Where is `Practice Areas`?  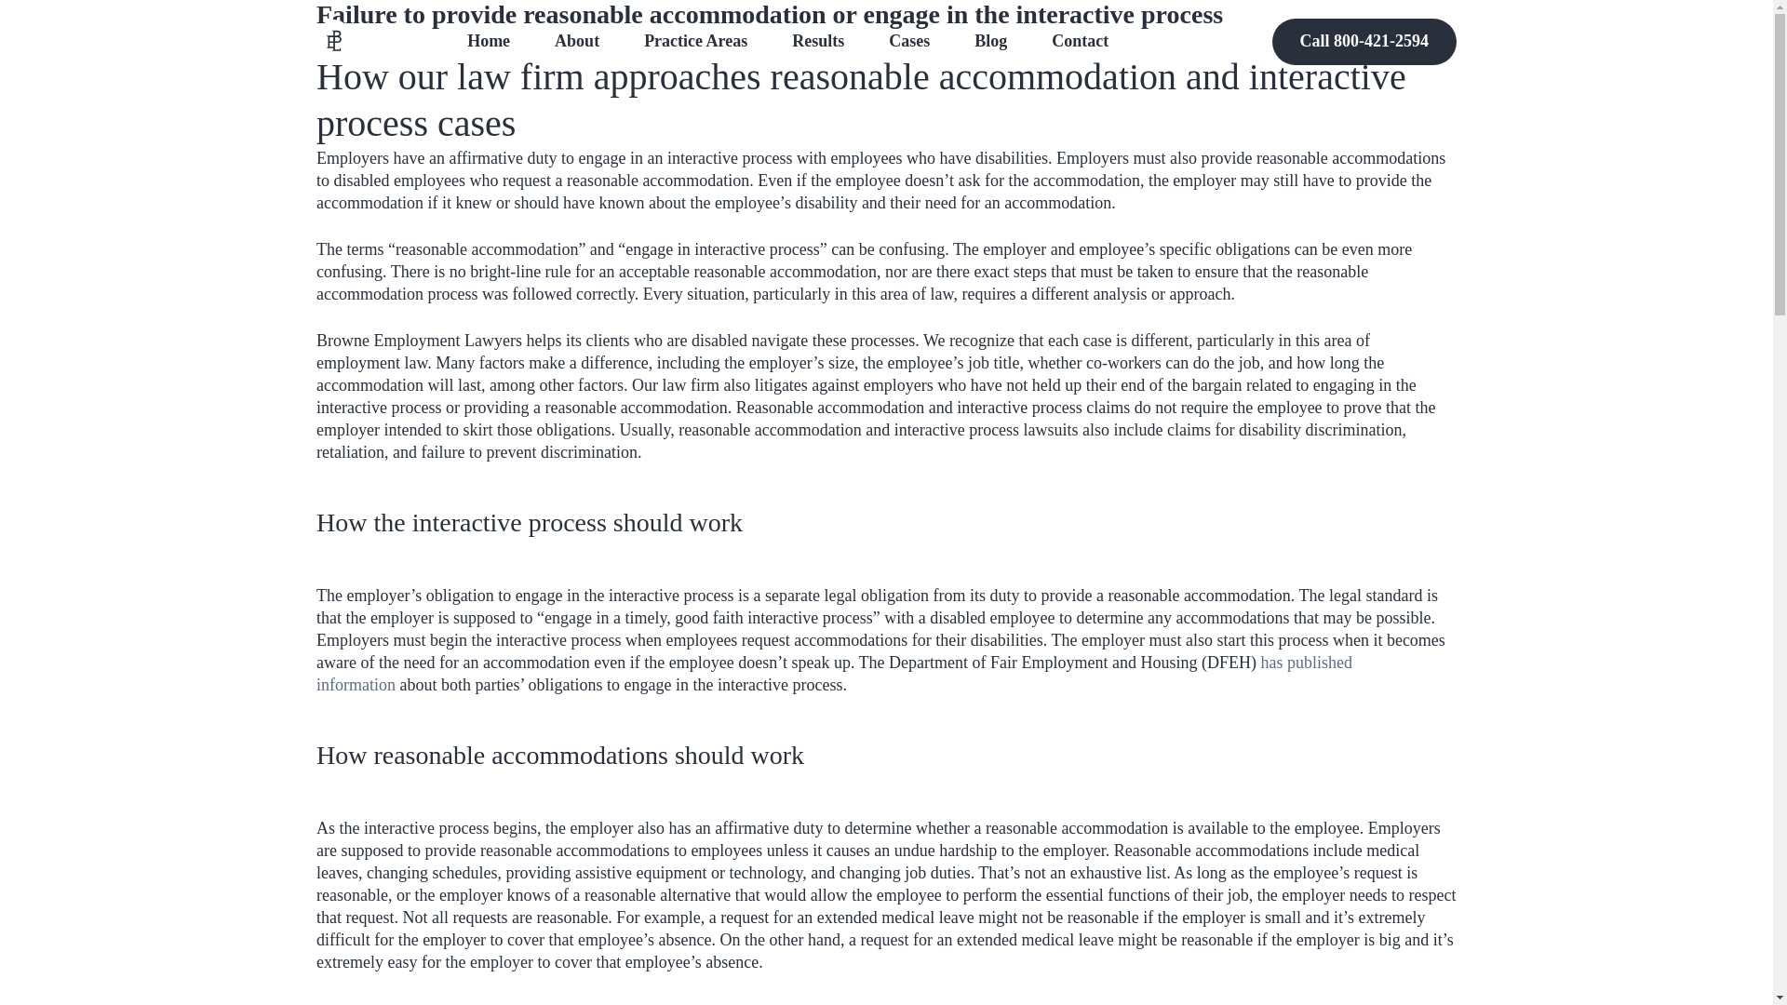 Practice Areas is located at coordinates (694, 42).